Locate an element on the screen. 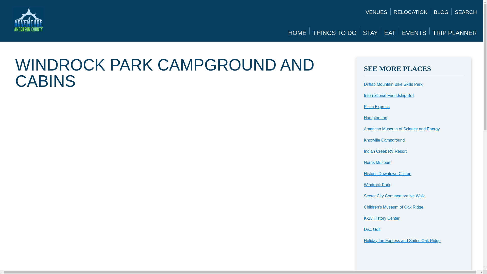  STAY is located at coordinates (370, 32).